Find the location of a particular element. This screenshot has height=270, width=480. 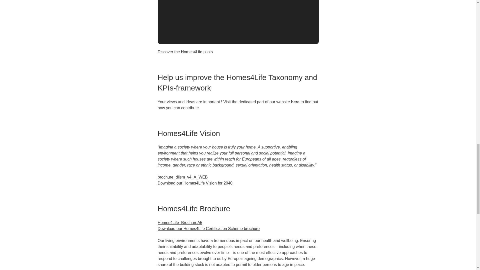

here is located at coordinates (295, 101).